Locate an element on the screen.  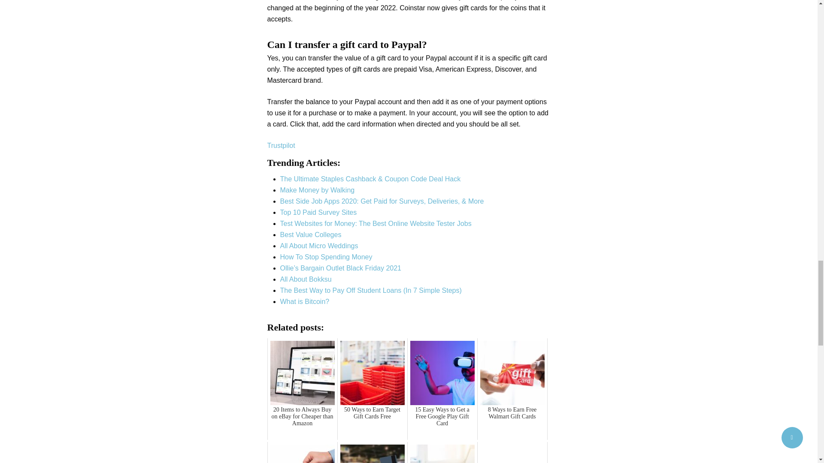
All About Bokksu is located at coordinates (306, 279).